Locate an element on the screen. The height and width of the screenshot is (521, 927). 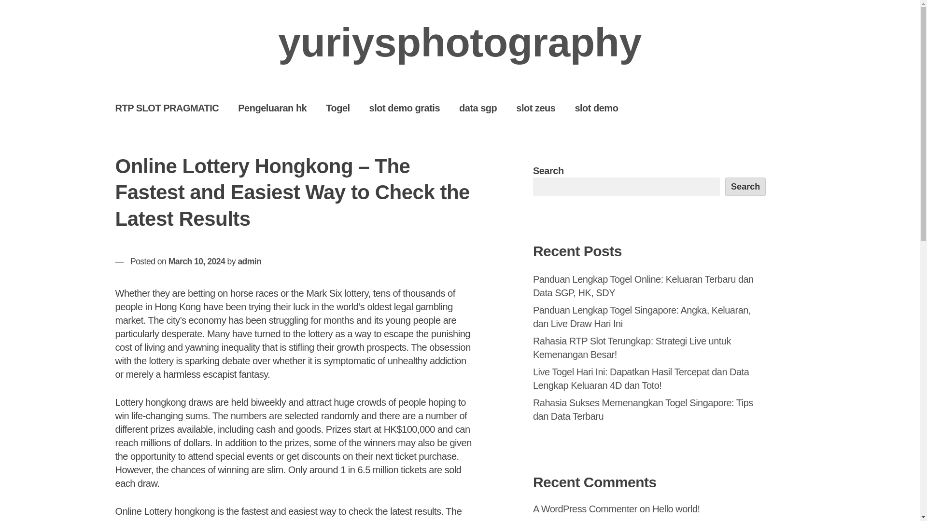
Search is located at coordinates (745, 187).